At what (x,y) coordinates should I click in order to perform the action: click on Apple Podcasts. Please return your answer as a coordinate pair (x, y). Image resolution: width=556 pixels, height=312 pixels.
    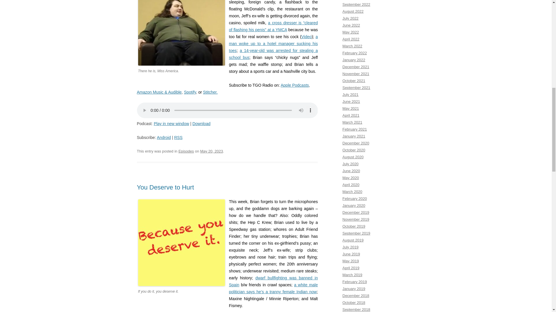
    Looking at the image, I should click on (295, 85).